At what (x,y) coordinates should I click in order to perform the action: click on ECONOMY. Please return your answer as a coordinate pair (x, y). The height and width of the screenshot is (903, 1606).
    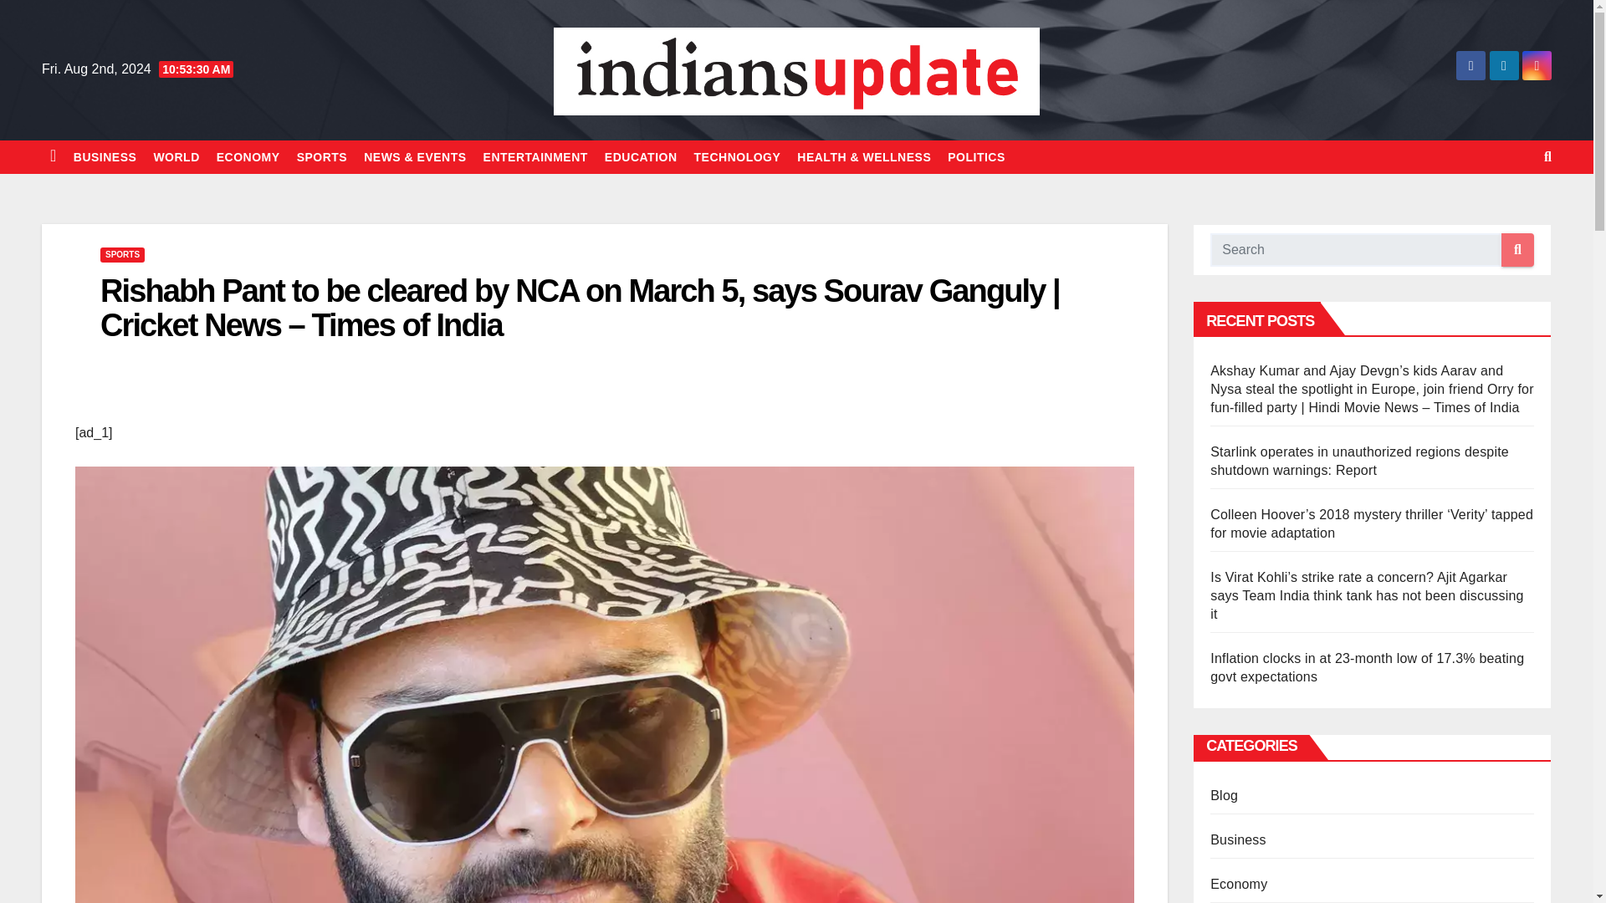
    Looking at the image, I should click on (248, 157).